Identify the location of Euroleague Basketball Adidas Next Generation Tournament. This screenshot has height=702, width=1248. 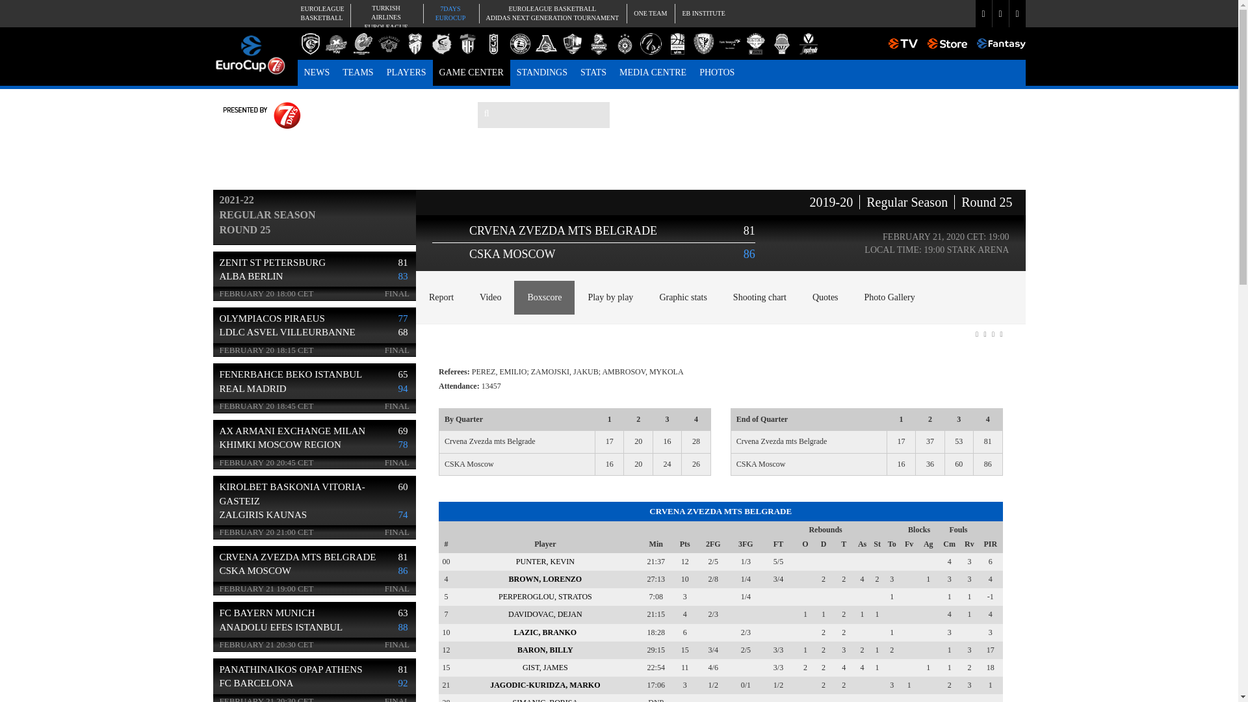
(703, 13).